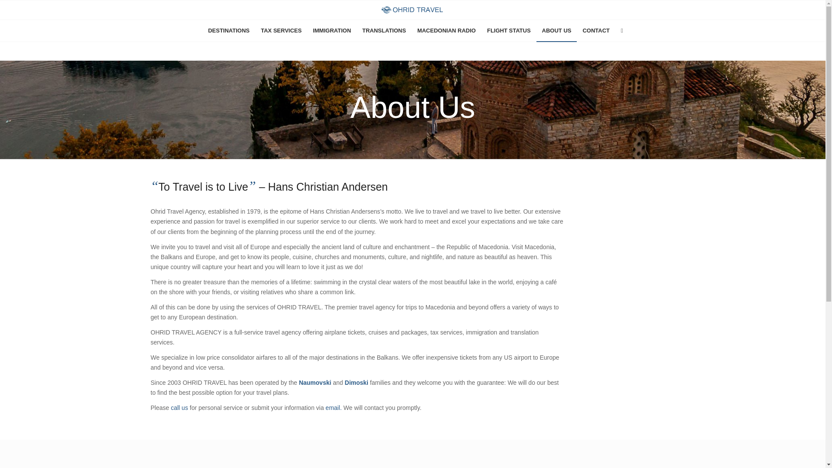  Describe the element at coordinates (334, 408) in the screenshot. I see `email.` at that location.